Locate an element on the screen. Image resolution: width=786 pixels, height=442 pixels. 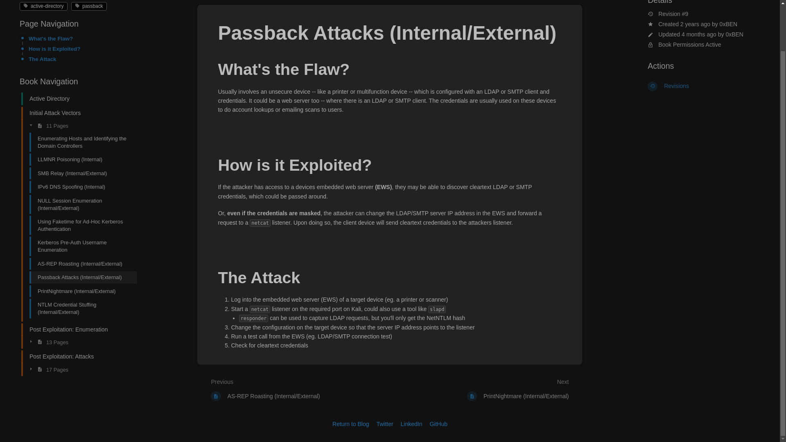
Enumerating Hosts and Identifying the Domain Controllers is located at coordinates (79, 142).